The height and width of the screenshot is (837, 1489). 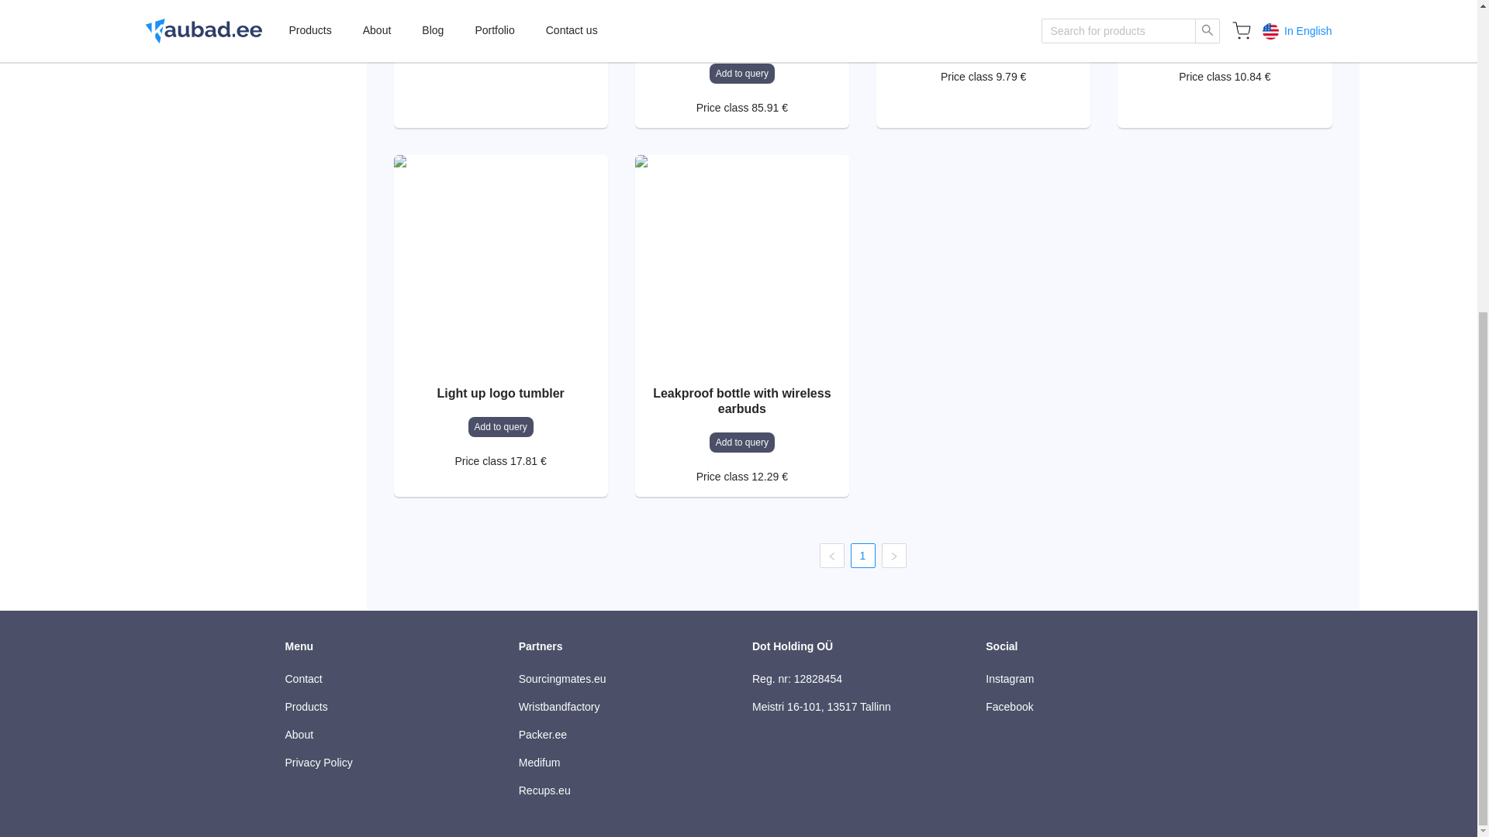 What do you see at coordinates (1224, 9) in the screenshot?
I see `Bottle with touch thermometer` at bounding box center [1224, 9].